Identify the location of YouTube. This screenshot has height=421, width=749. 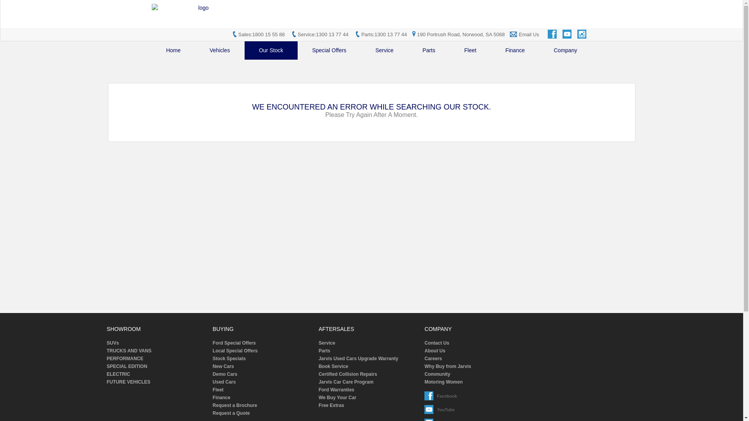
(430, 410).